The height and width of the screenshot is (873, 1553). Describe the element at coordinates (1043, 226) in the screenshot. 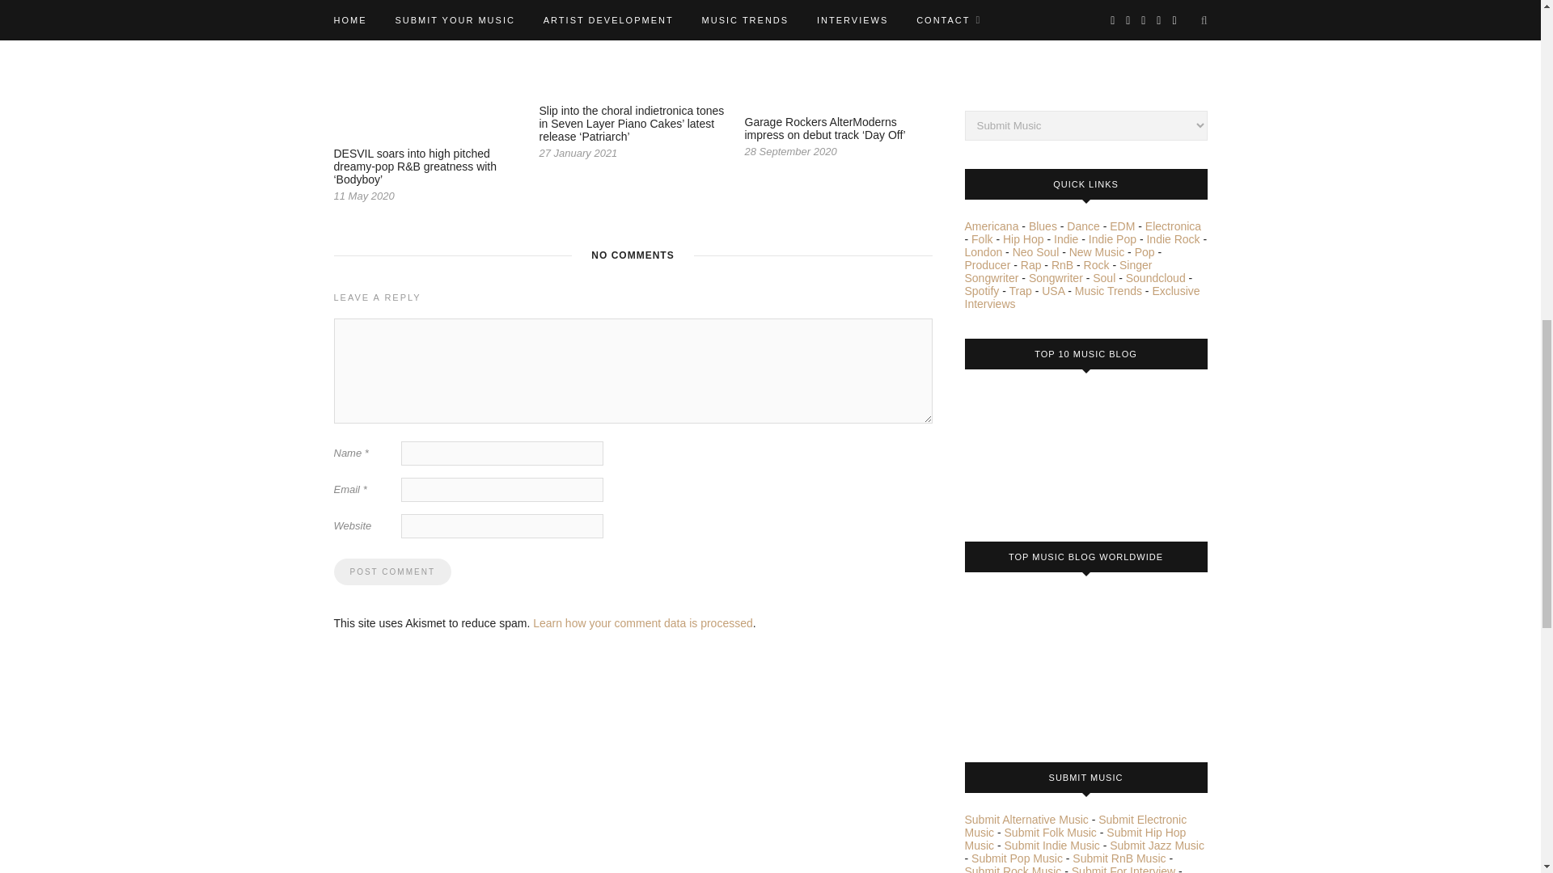

I see `Blues` at that location.